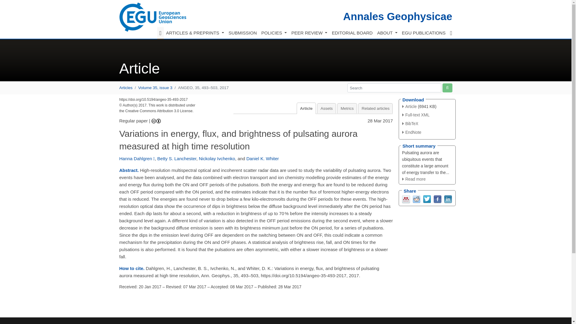  What do you see at coordinates (242, 33) in the screenshot?
I see `SUBMISSION` at bounding box center [242, 33].